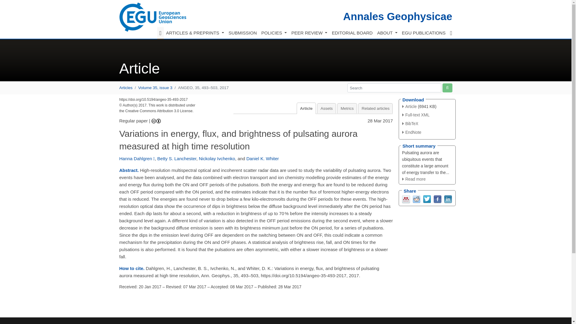  What do you see at coordinates (242, 33) in the screenshot?
I see `SUBMISSION` at bounding box center [242, 33].